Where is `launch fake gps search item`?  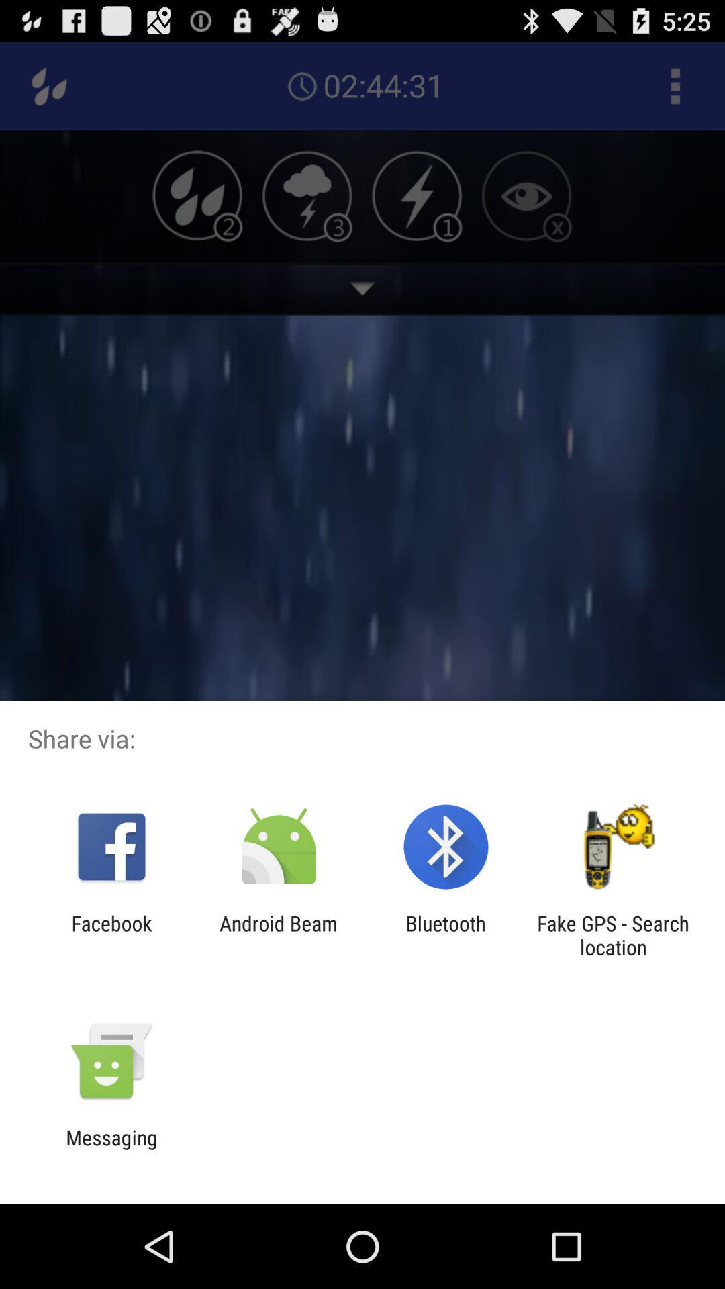 launch fake gps search item is located at coordinates (613, 935).